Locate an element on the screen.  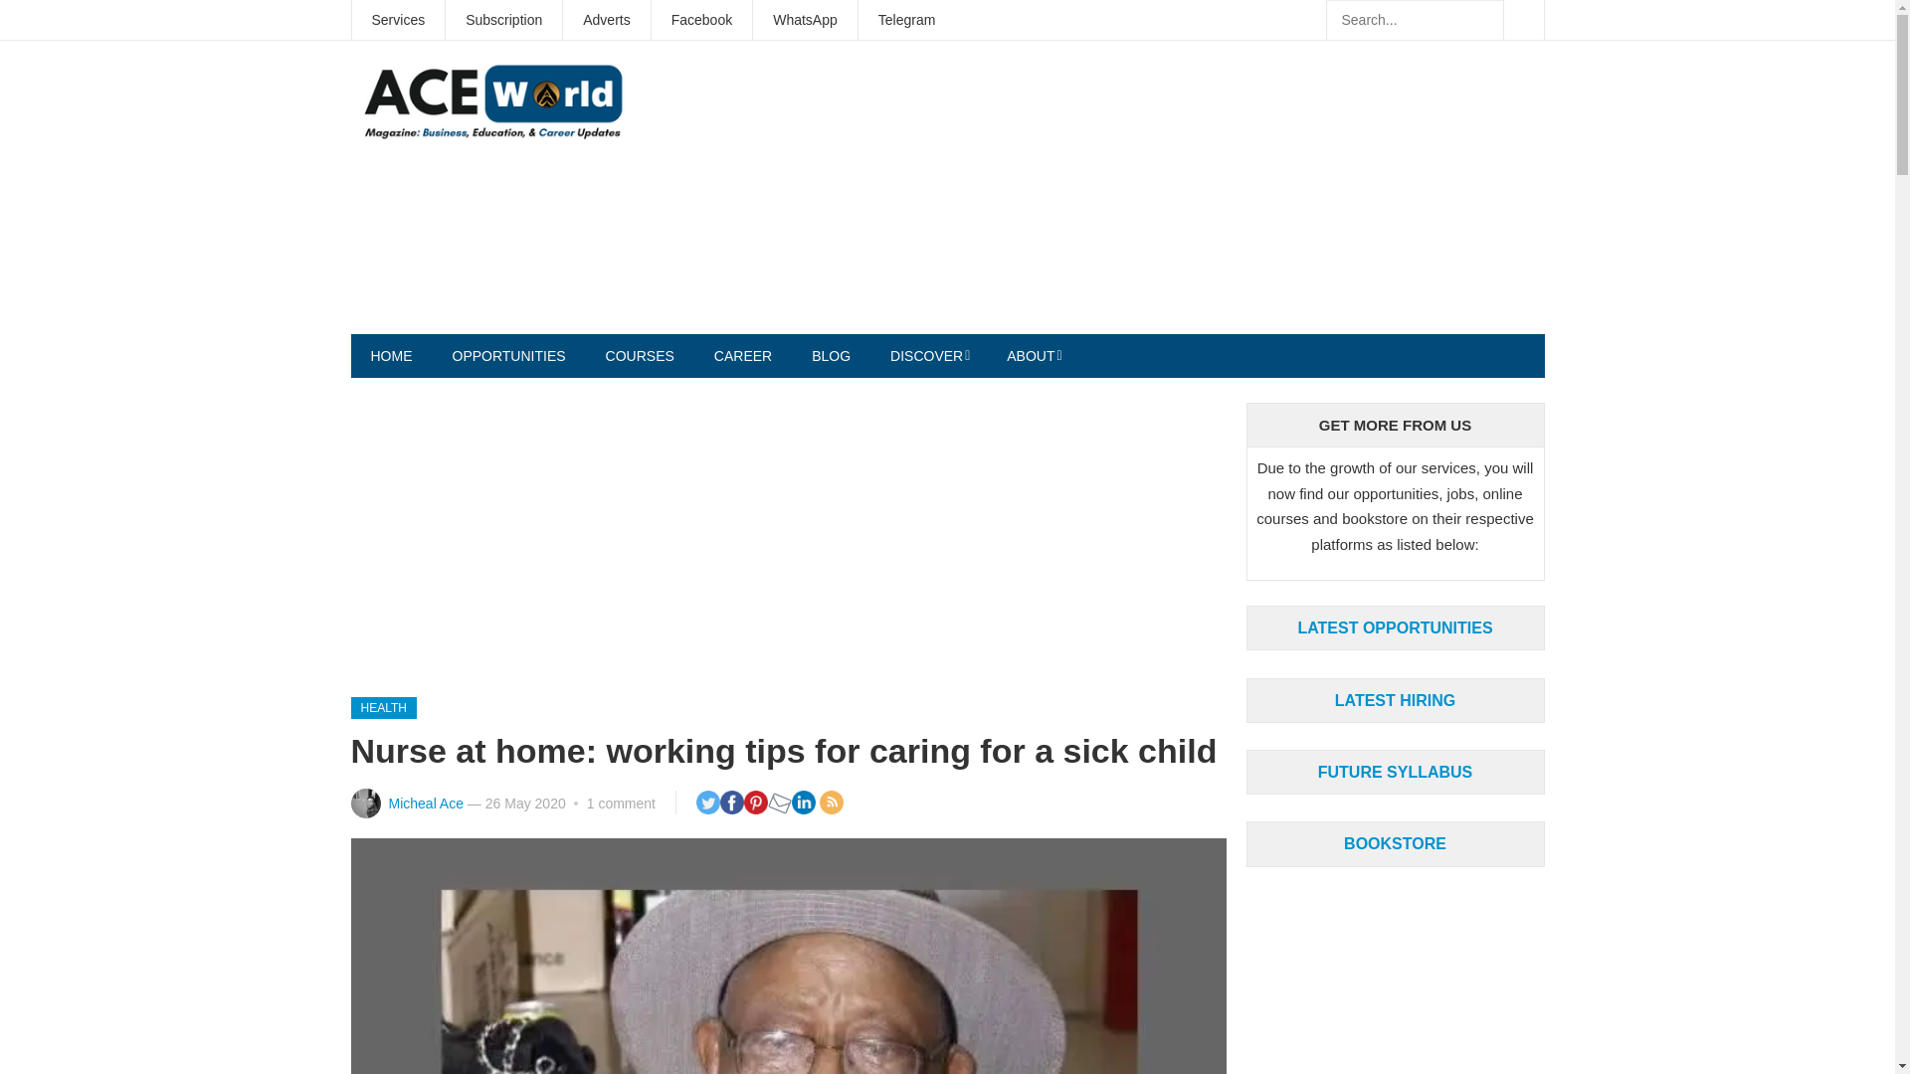
BLOG is located at coordinates (832, 356).